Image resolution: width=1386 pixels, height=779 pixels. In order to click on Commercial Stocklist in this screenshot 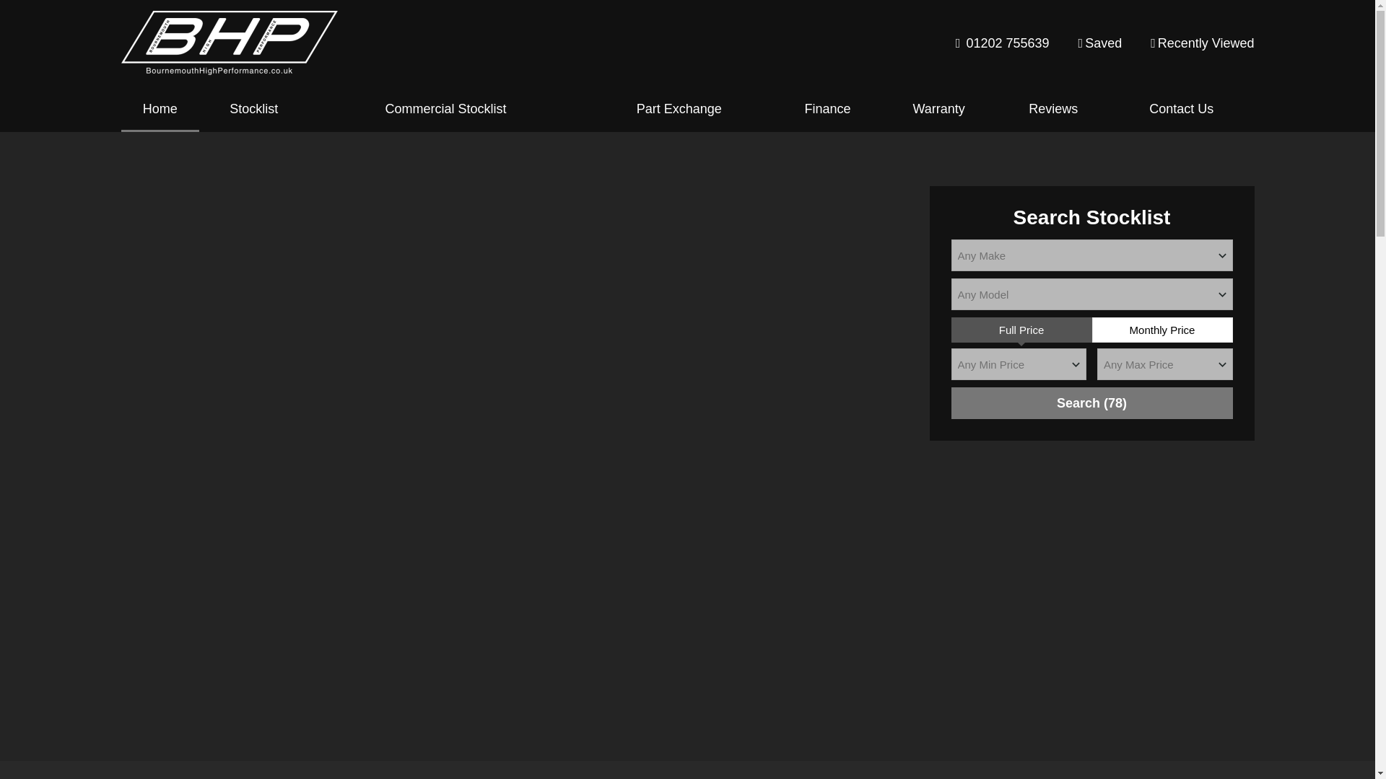, I will do `click(446, 108)`.